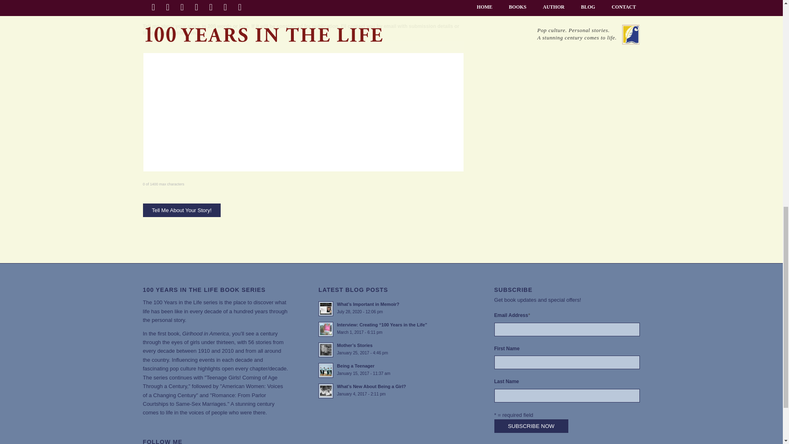 Image resolution: width=789 pixels, height=444 pixels. Describe the element at coordinates (261, 368) in the screenshot. I see `Tell Me About Your Story!` at that location.